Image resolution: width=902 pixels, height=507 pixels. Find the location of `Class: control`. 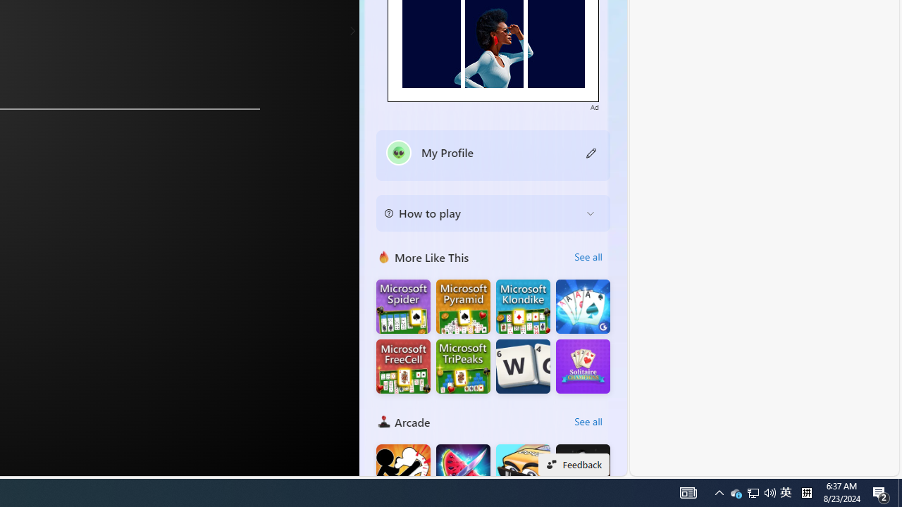

Class: control is located at coordinates (352, 31).